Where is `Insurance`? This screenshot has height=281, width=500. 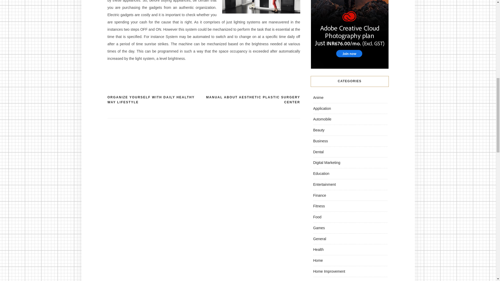
Insurance is located at coordinates (321, 280).